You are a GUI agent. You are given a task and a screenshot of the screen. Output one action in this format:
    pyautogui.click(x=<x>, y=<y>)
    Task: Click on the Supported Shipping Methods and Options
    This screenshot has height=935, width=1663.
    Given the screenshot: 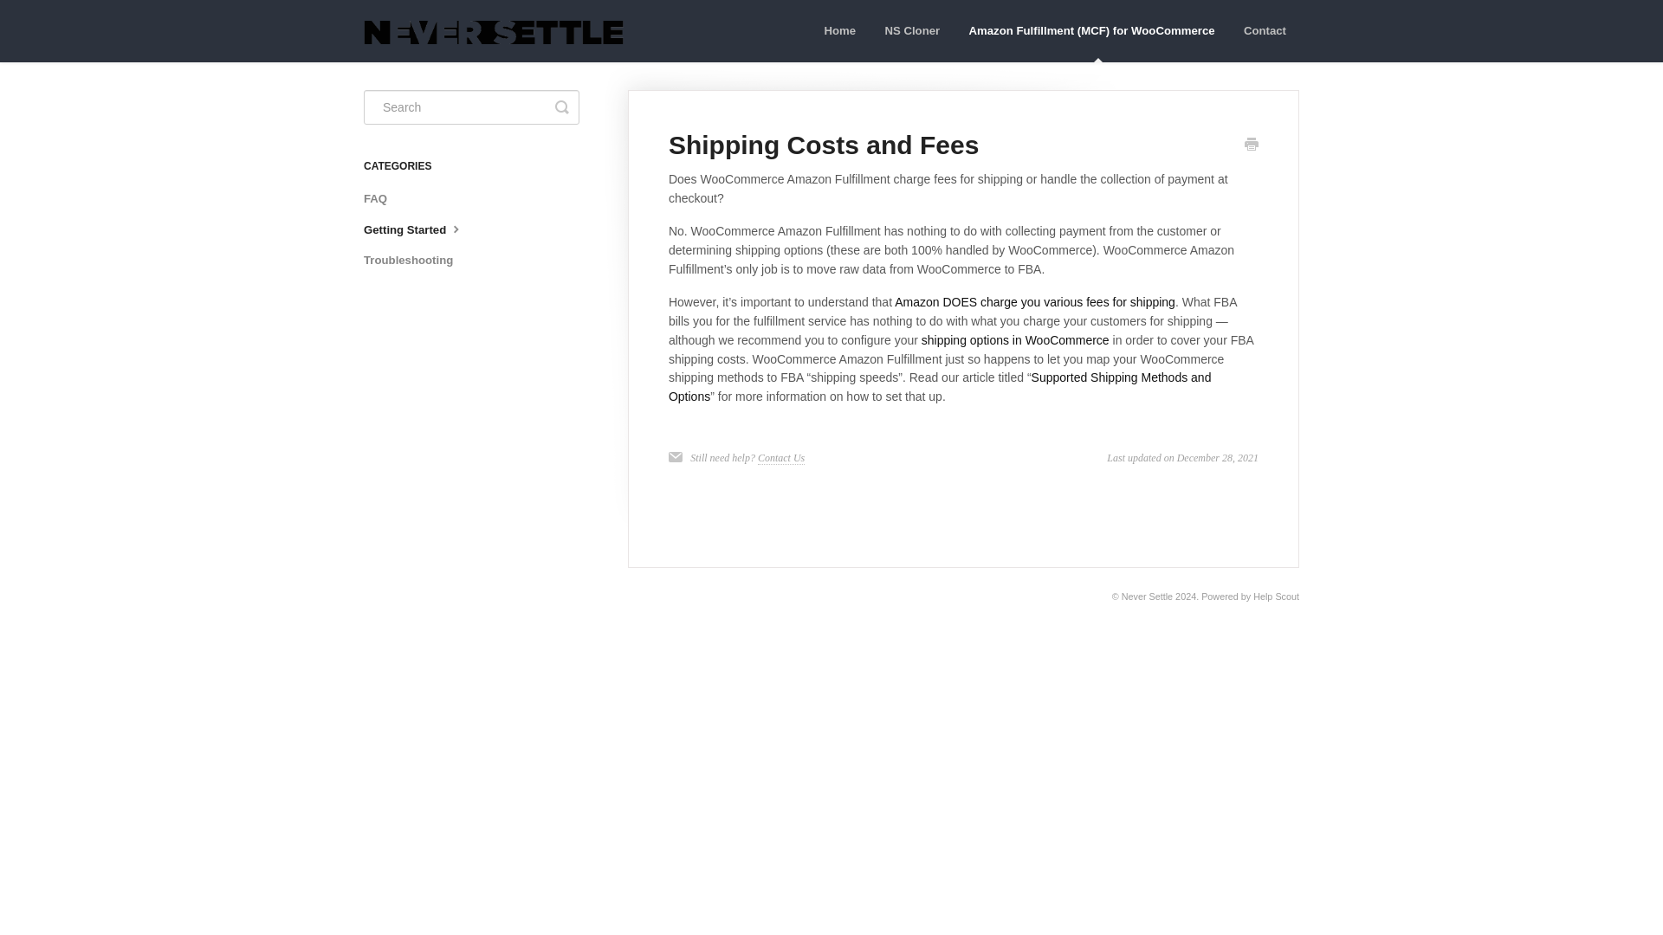 What is the action you would take?
    pyautogui.click(x=940, y=386)
    